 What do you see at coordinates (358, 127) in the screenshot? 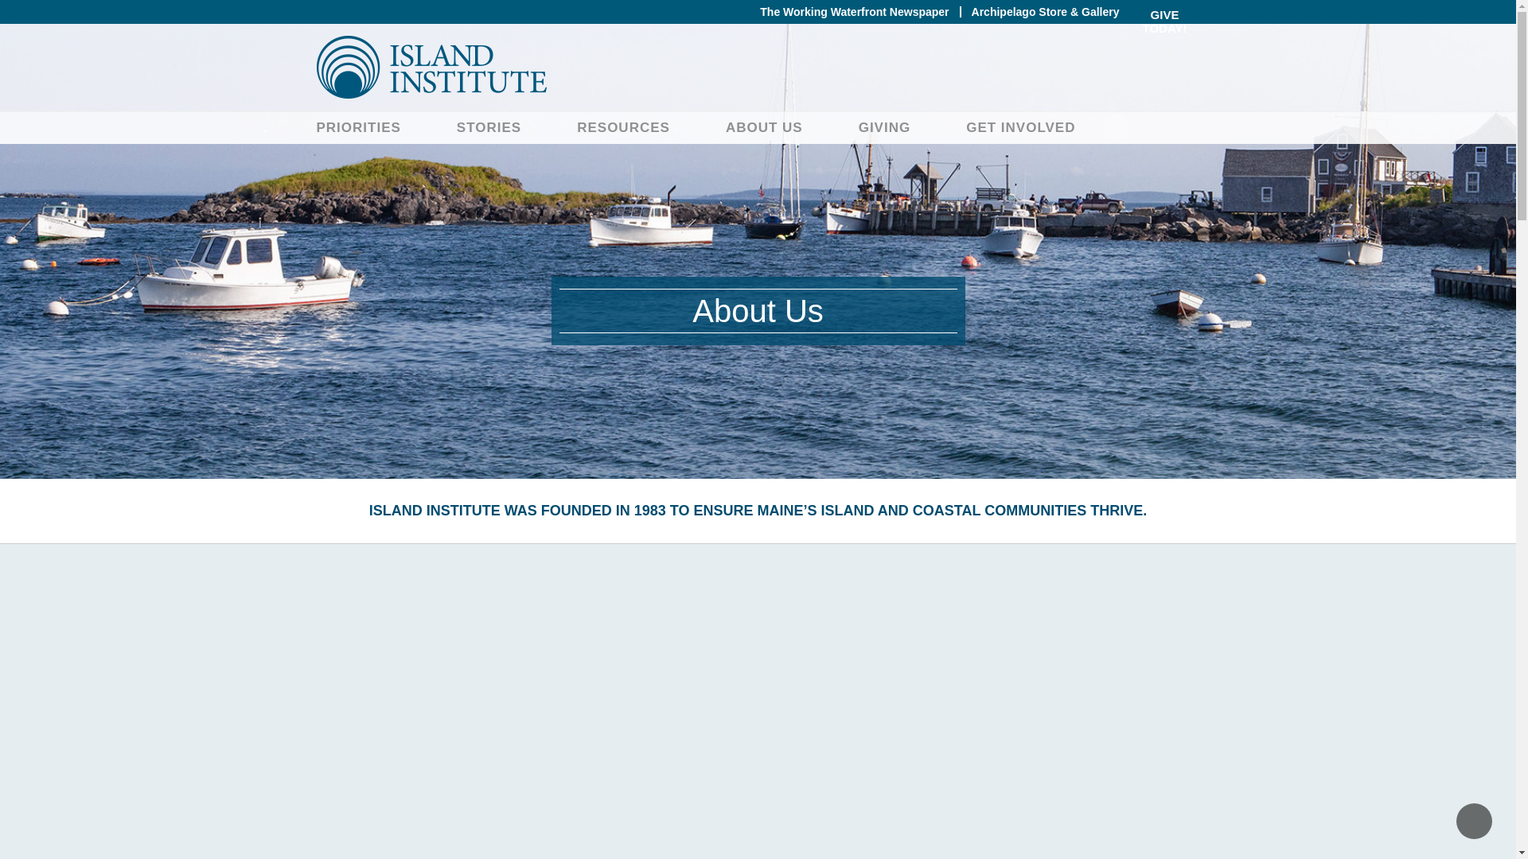
I see `Priorities` at bounding box center [358, 127].